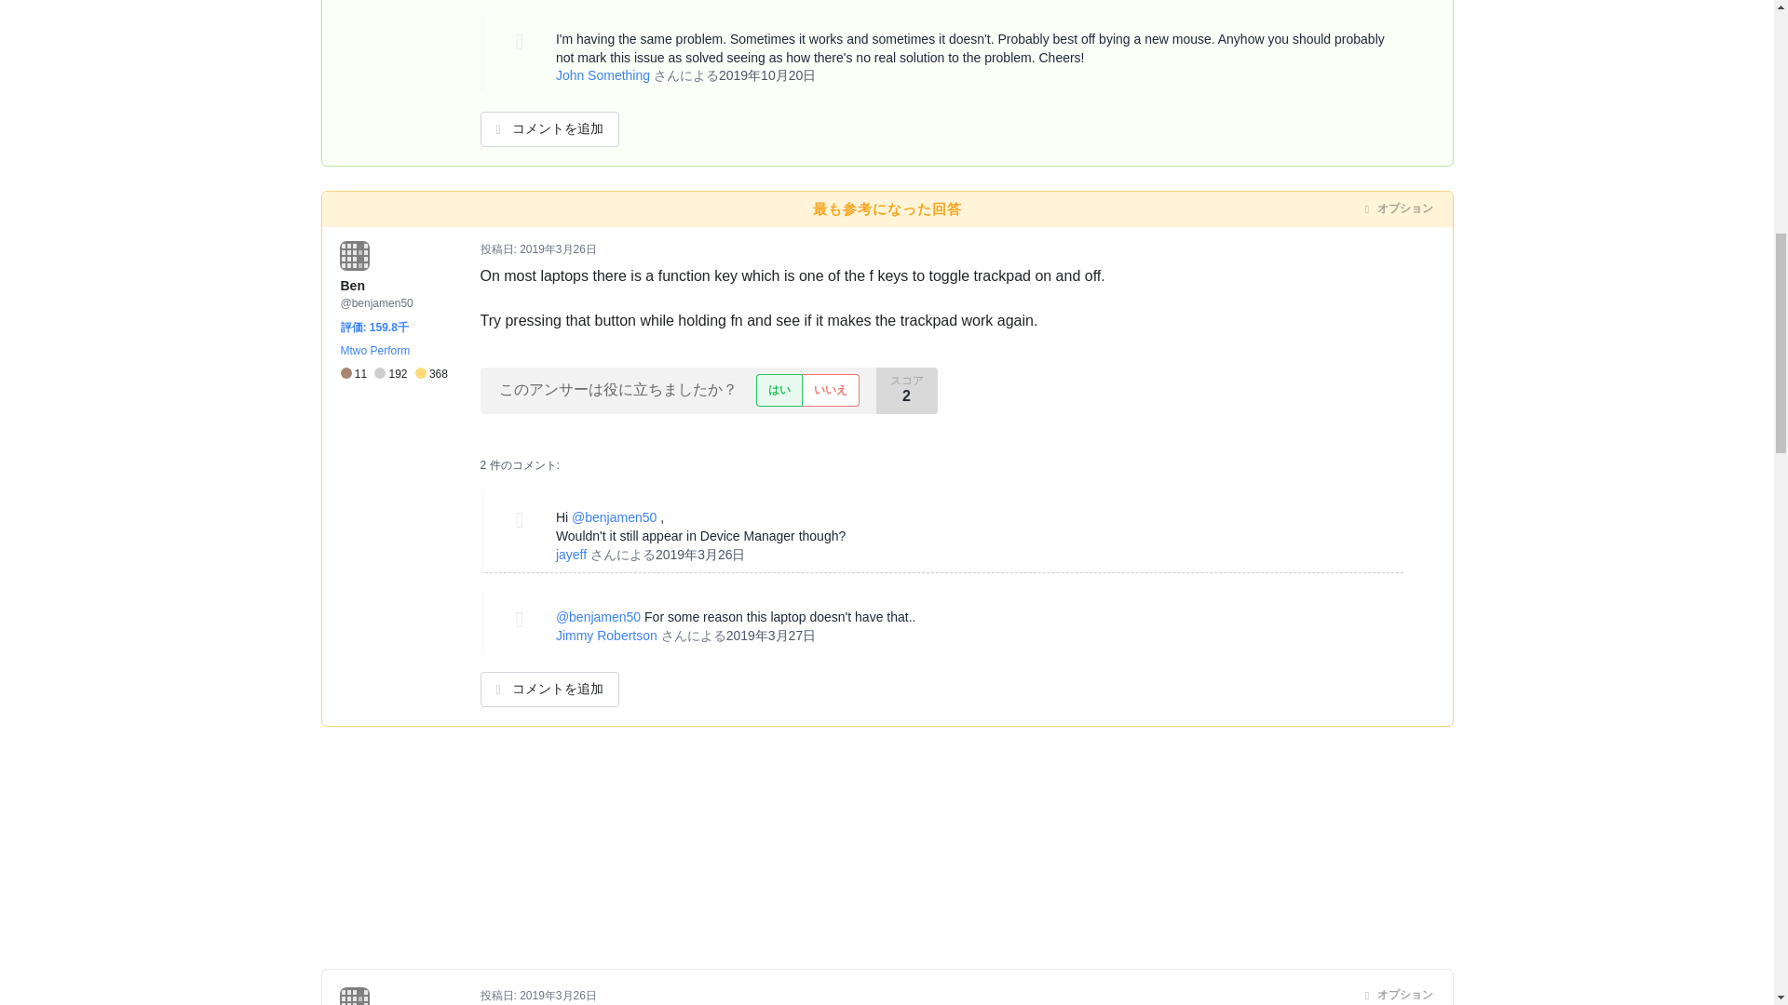 The height and width of the screenshot is (1005, 1788). Describe the element at coordinates (559, 249) in the screenshot. I see `Tue, 26 Mar 2019 21:16:22 -0700` at that location.